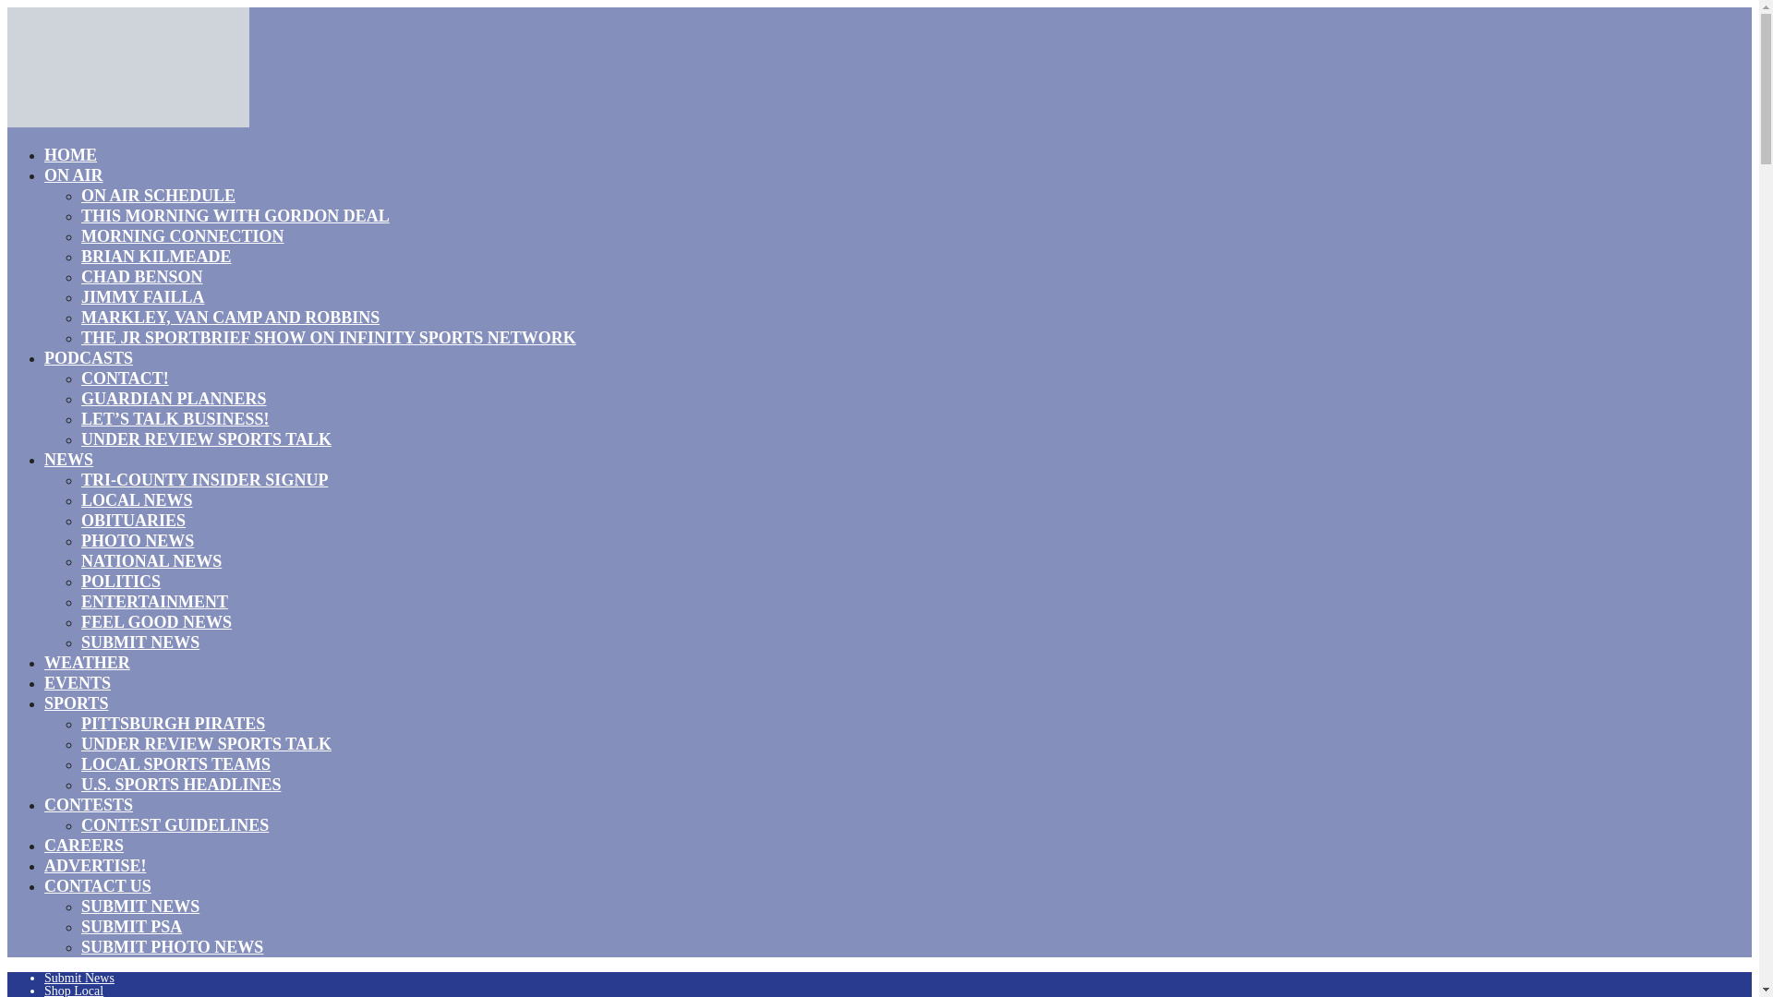 This screenshot has width=1773, height=997. Describe the element at coordinates (155, 602) in the screenshot. I see `ENTERTAINMENT` at that location.